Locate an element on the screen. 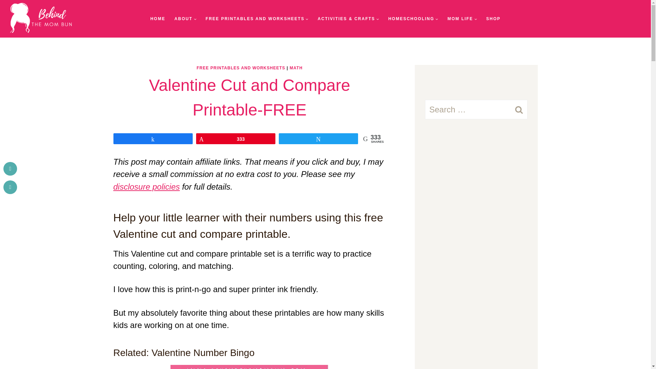 The width and height of the screenshot is (656, 369). HOME is located at coordinates (158, 19).